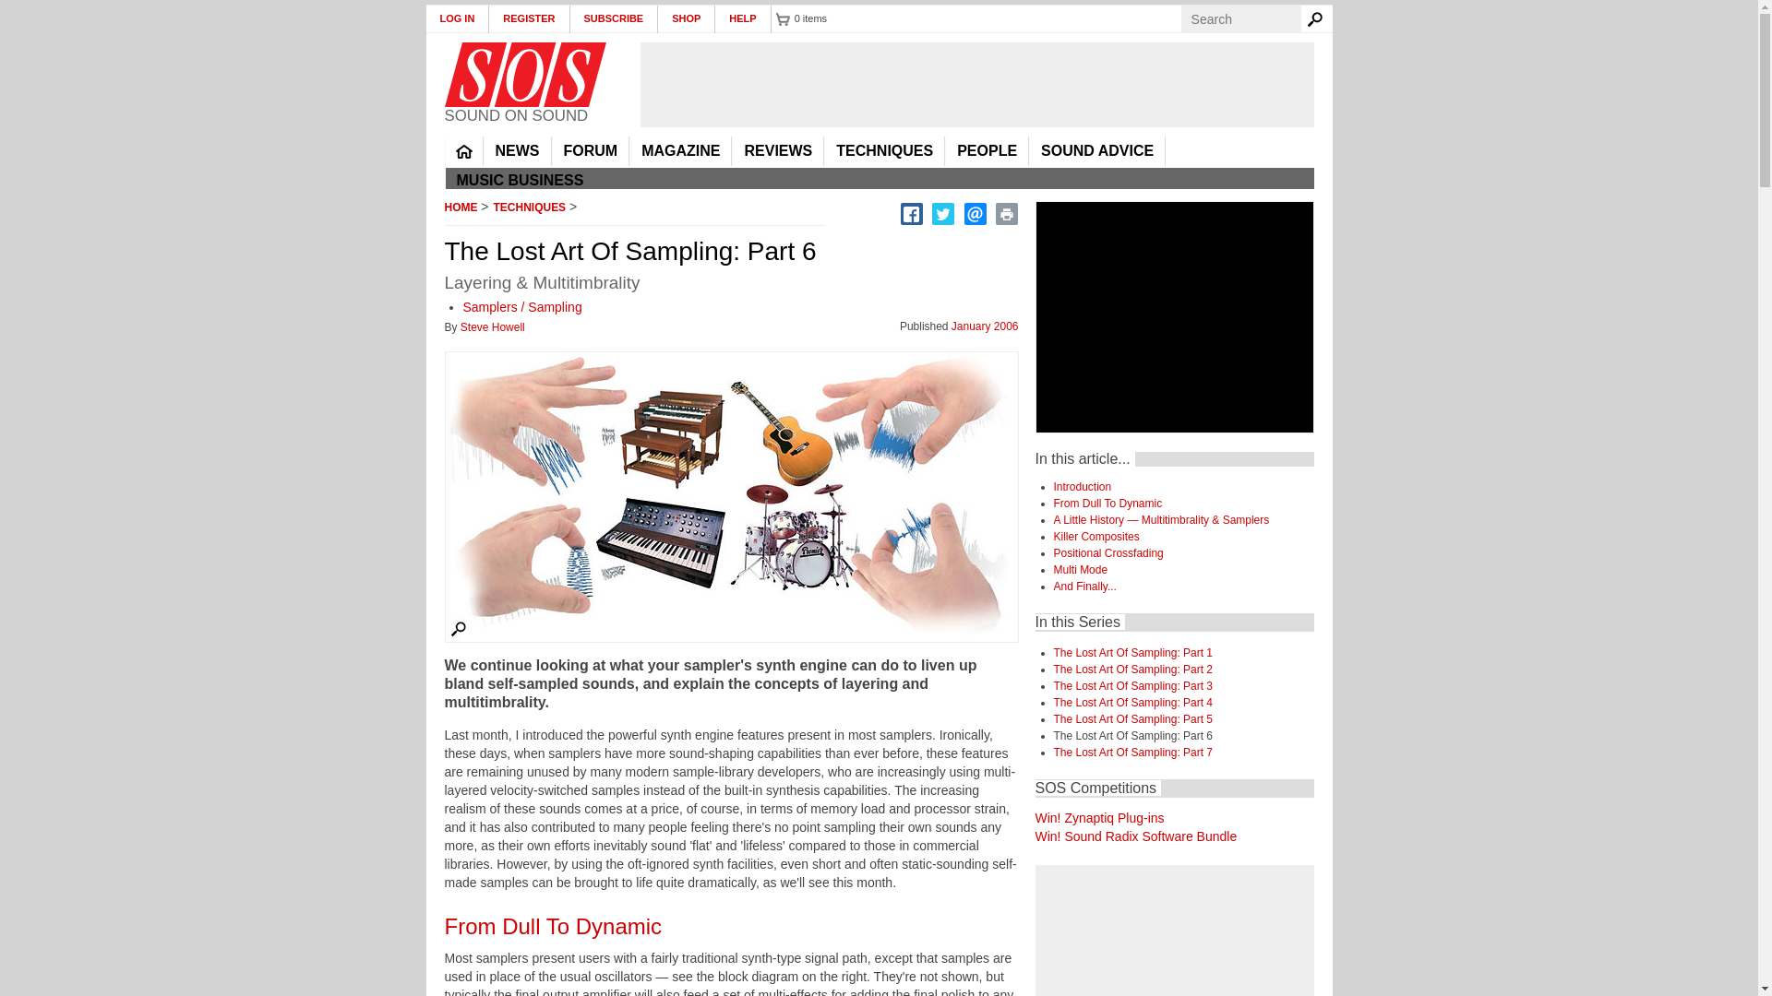 This screenshot has height=996, width=1772. I want to click on Search, so click(1318, 18).